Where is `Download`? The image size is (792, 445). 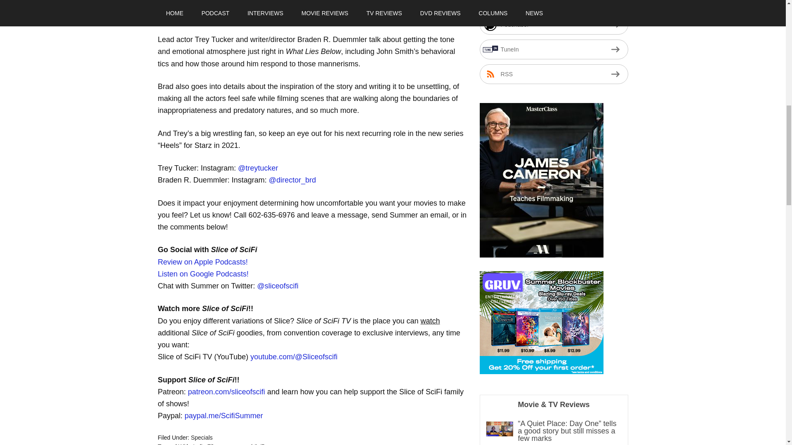
Download is located at coordinates (276, 4).